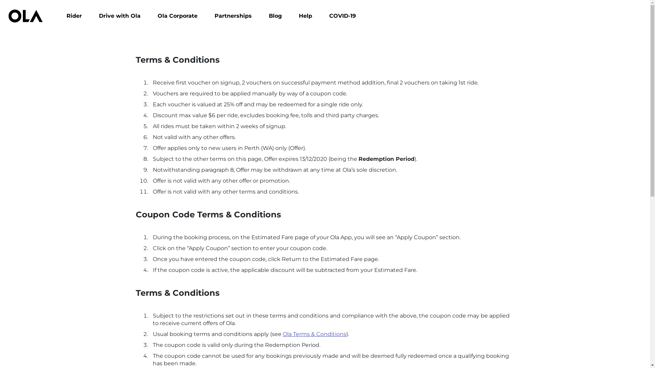 This screenshot has height=368, width=655. Describe the element at coordinates (177, 16) in the screenshot. I see `Ola Corporate` at that location.